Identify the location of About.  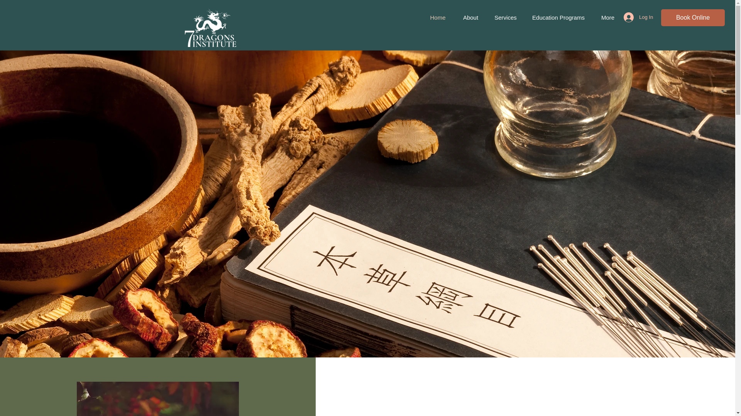
(470, 18).